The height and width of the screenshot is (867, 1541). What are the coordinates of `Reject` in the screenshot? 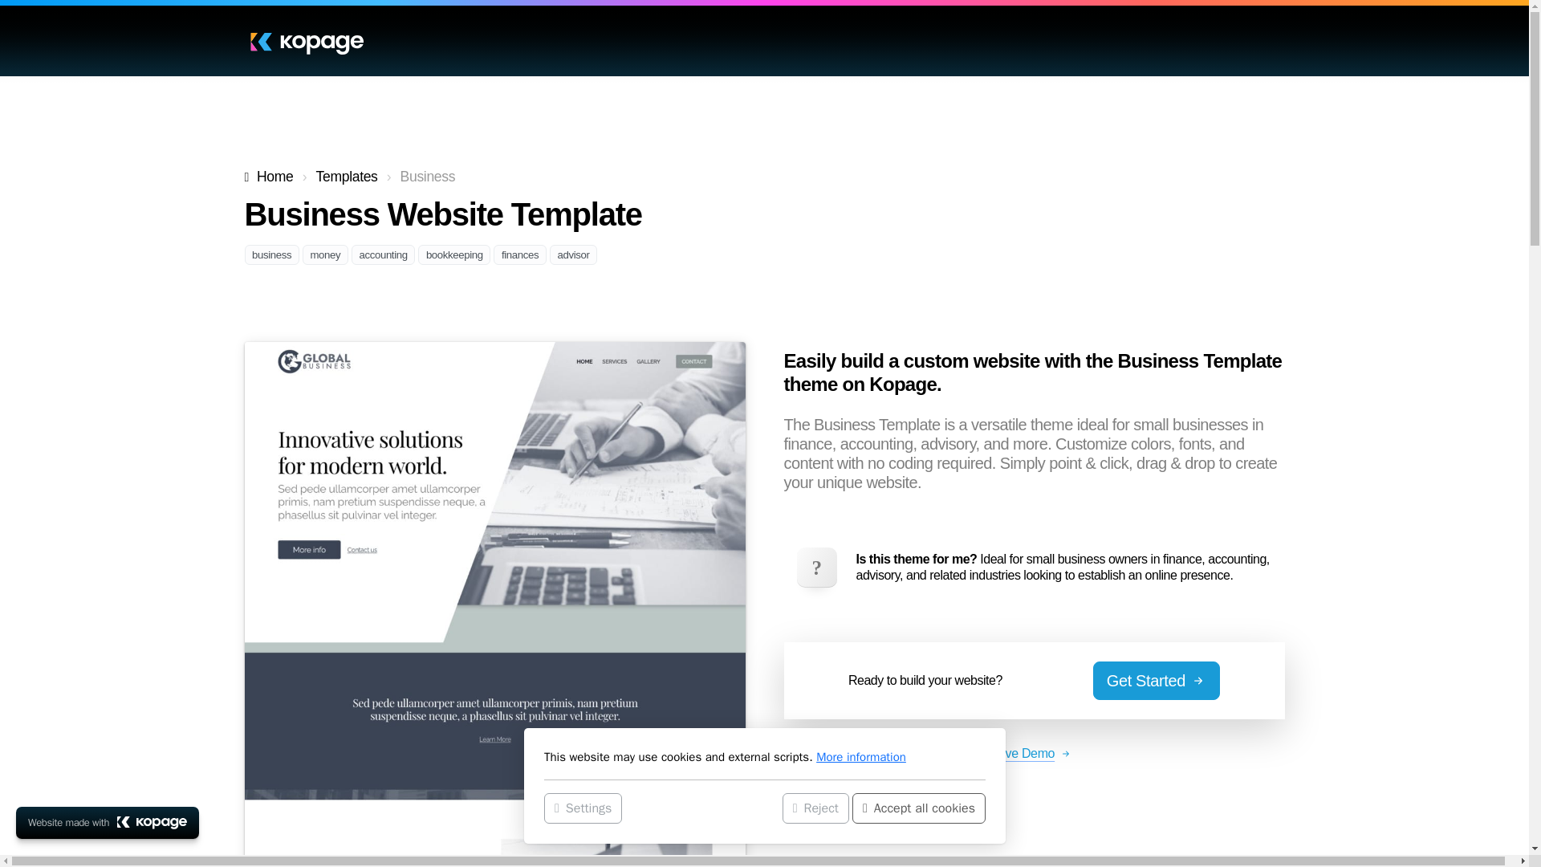 It's located at (815, 808).